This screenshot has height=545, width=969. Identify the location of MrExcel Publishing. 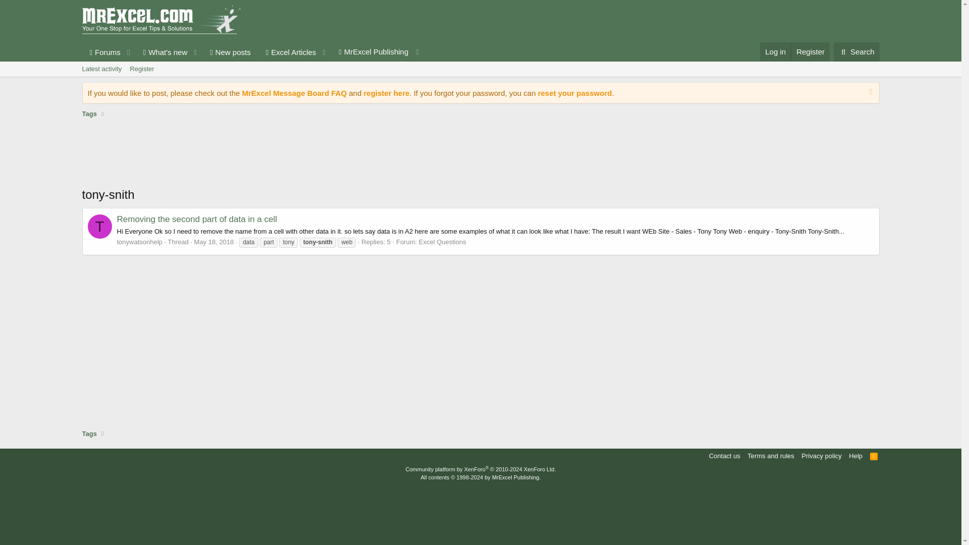
(378, 52).